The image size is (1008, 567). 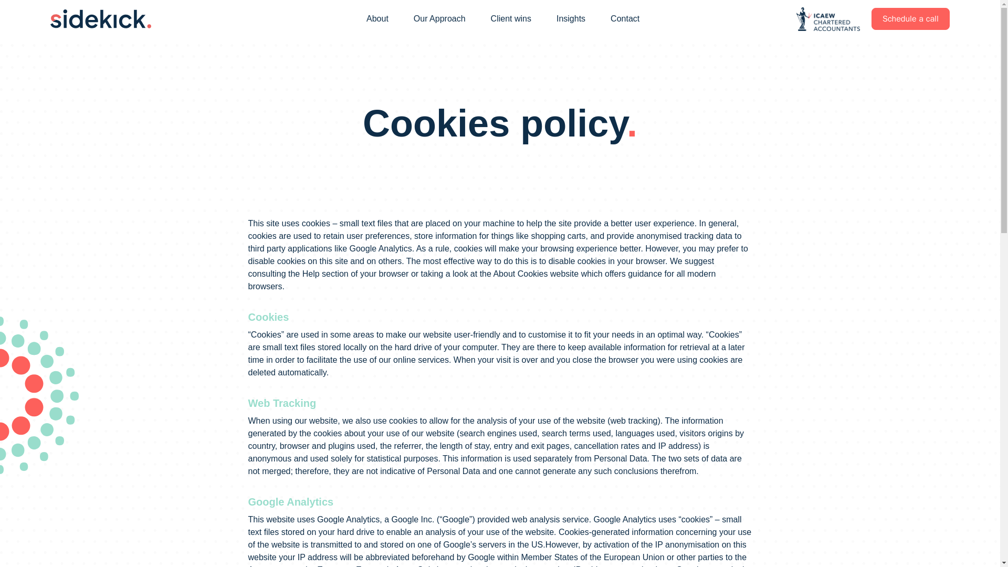 I want to click on Client wins, so click(x=511, y=19).